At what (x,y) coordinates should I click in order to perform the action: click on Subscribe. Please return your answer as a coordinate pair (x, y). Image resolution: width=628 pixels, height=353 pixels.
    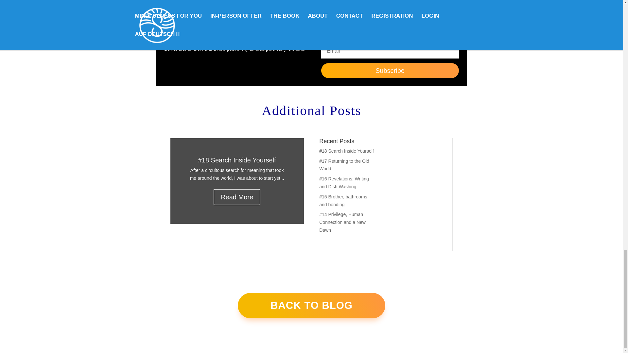
    Looking at the image, I should click on (390, 71).